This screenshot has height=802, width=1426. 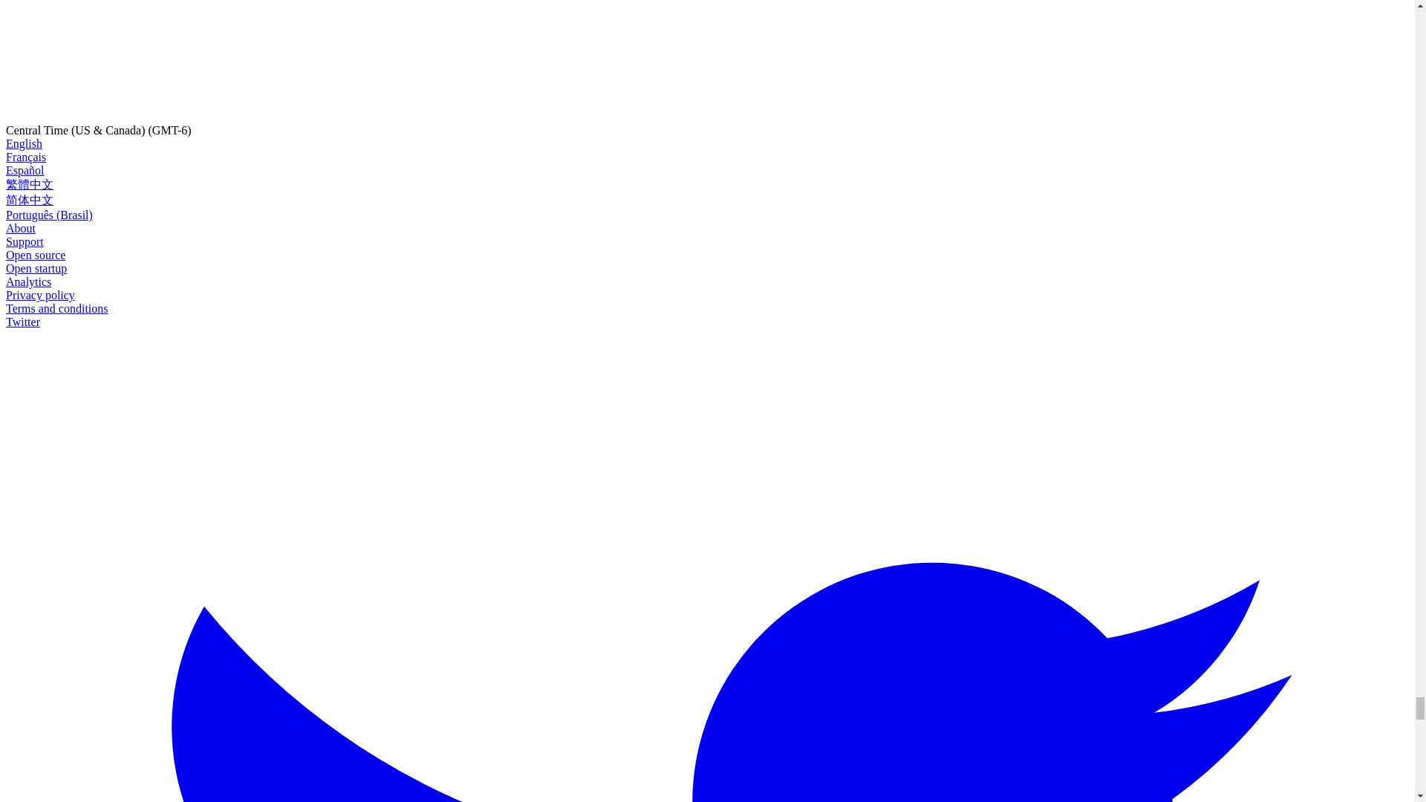 What do you see at coordinates (24, 143) in the screenshot?
I see `English` at bounding box center [24, 143].